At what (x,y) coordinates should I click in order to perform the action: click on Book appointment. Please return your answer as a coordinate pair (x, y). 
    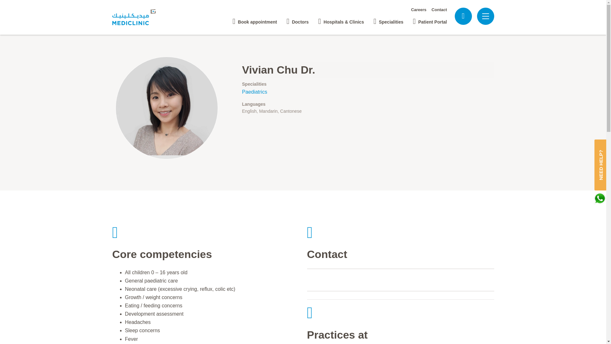
    Looking at the image, I should click on (255, 19).